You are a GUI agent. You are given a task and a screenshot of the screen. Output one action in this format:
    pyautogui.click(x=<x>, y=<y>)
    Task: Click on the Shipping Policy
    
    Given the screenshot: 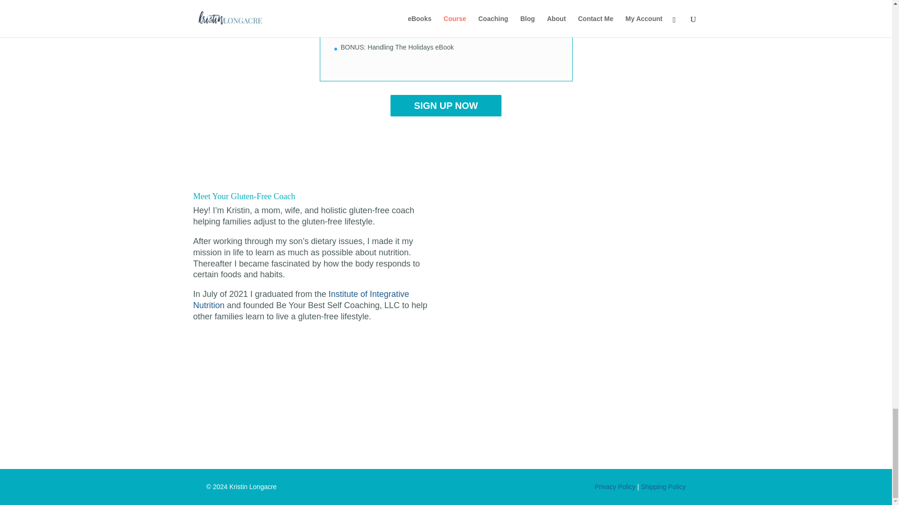 What is the action you would take?
    pyautogui.click(x=663, y=486)
    